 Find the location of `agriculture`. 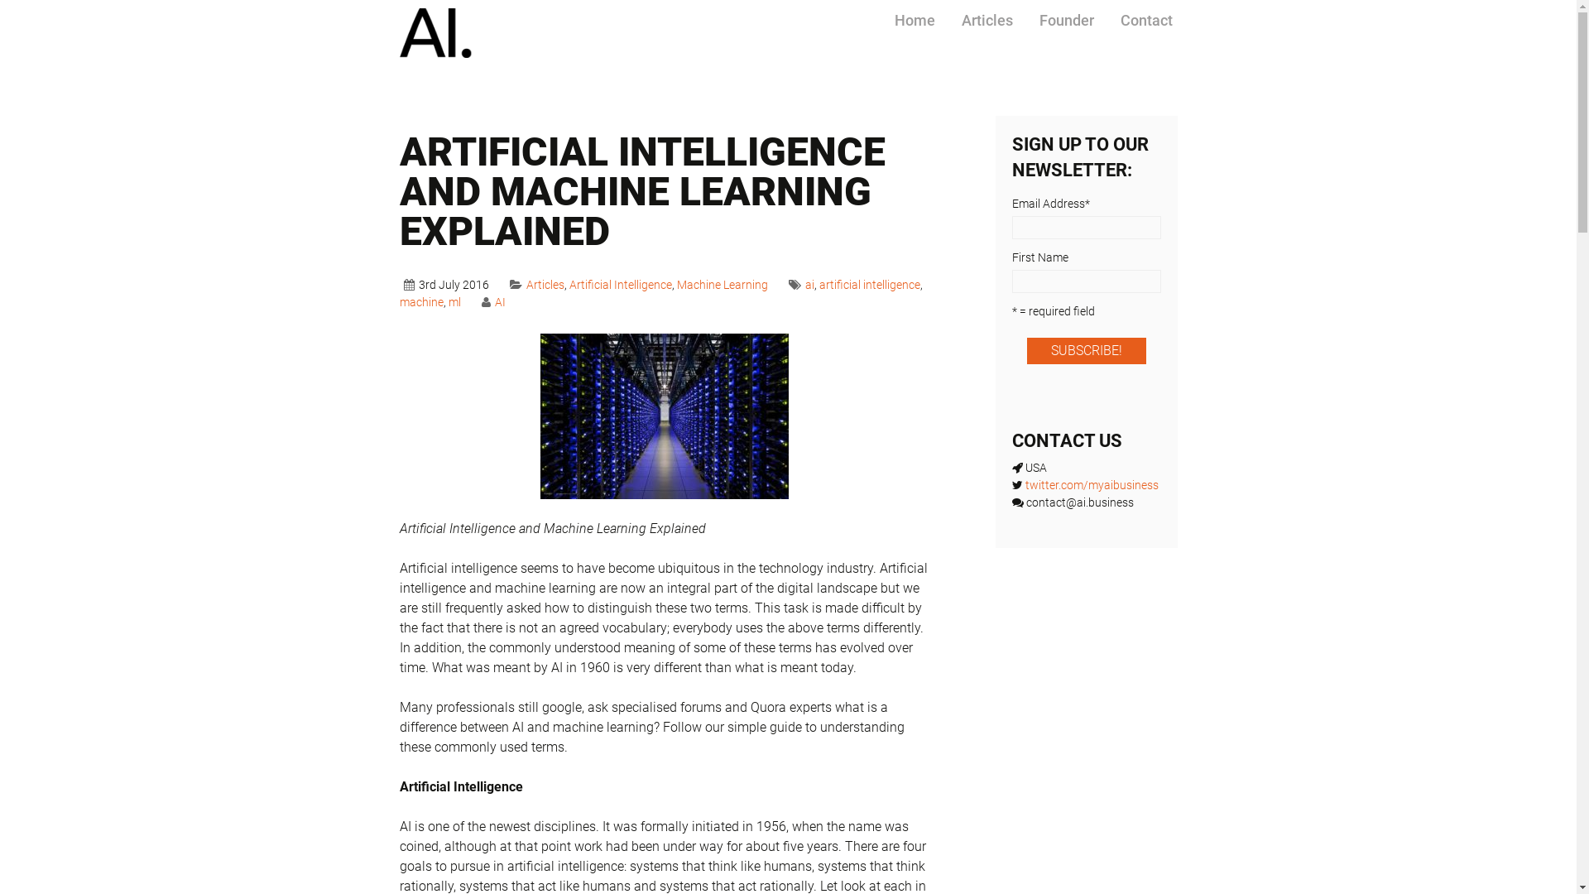

agriculture is located at coordinates (687, 571).